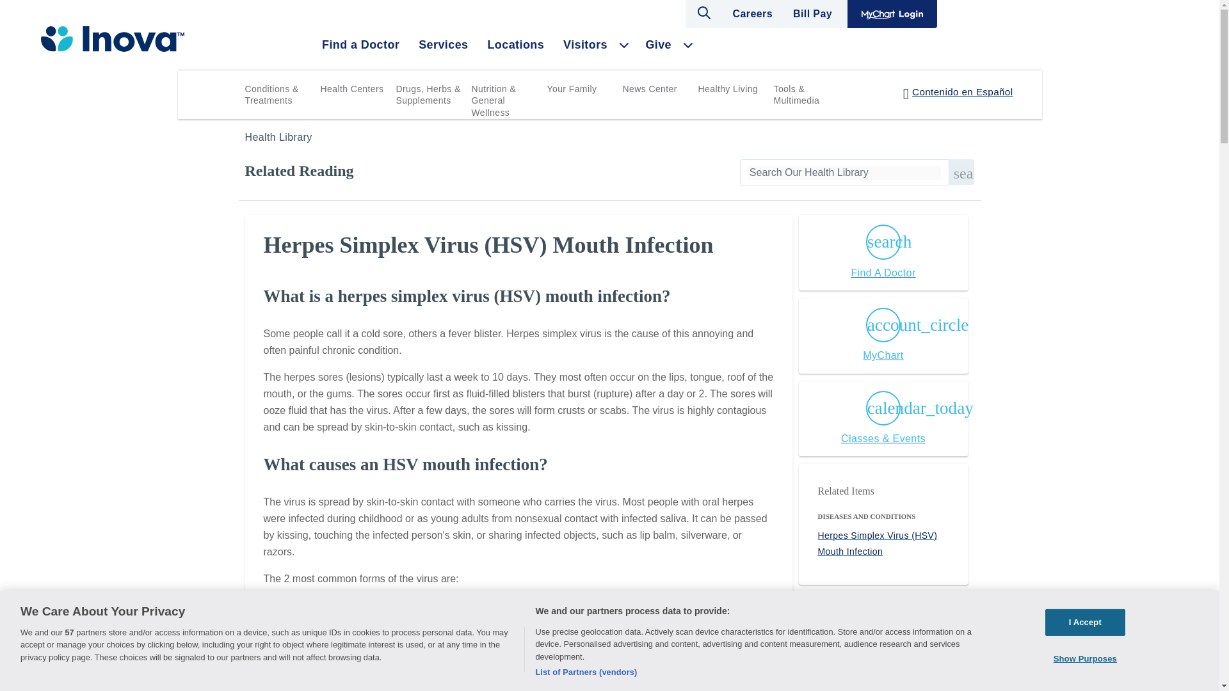 The image size is (1229, 691). Describe the element at coordinates (892, 14) in the screenshot. I see `MyChart Login` at that location.